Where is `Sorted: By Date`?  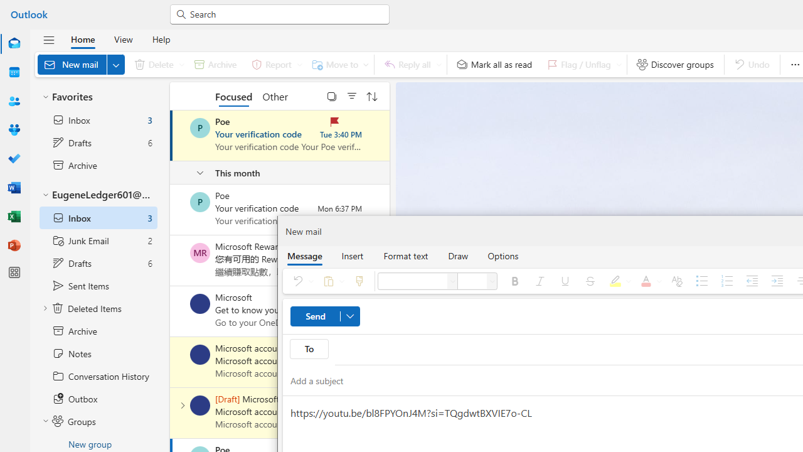 Sorted: By Date is located at coordinates (372, 95).